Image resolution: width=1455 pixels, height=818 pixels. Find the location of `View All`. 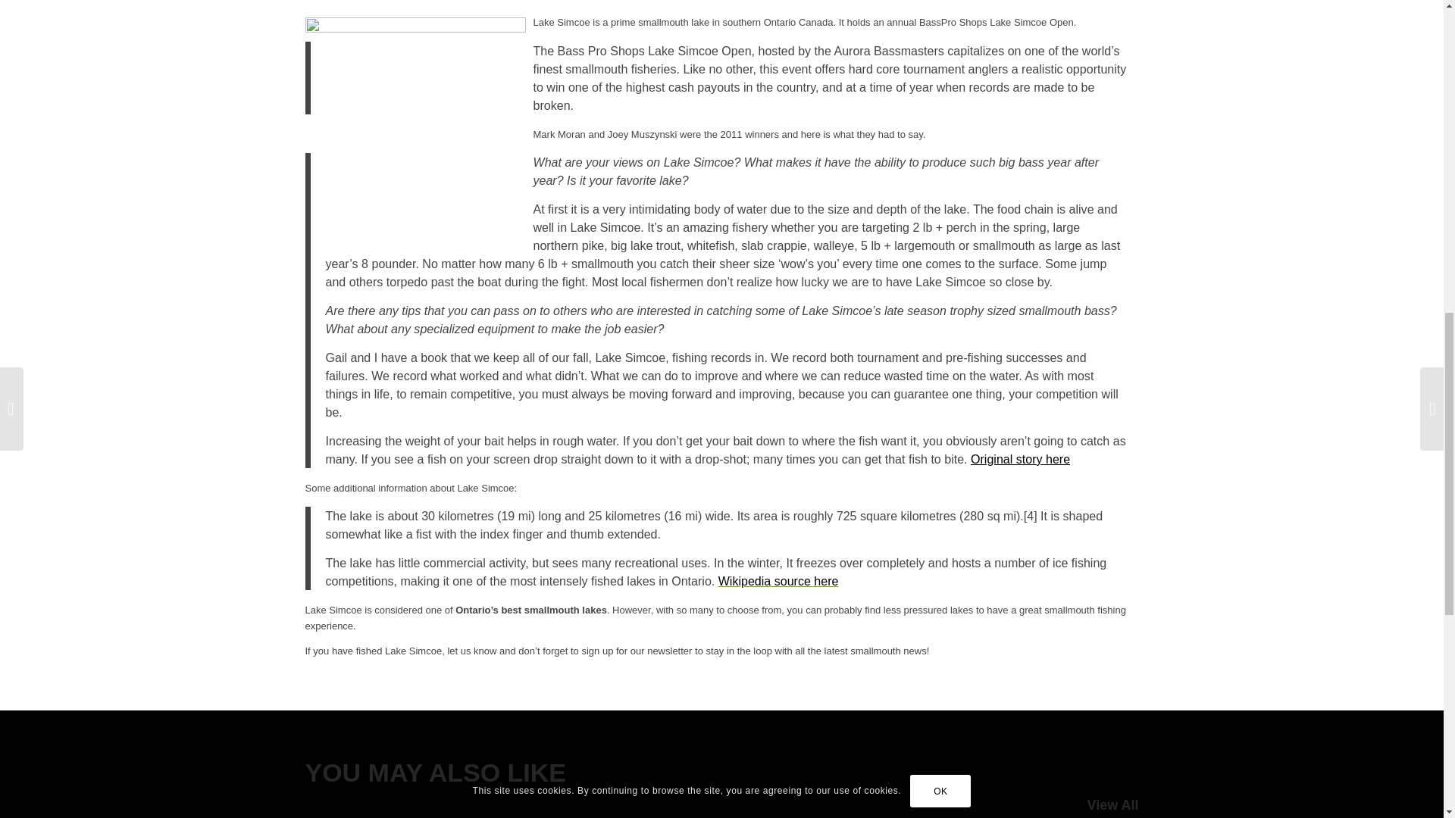

View All is located at coordinates (1112, 805).